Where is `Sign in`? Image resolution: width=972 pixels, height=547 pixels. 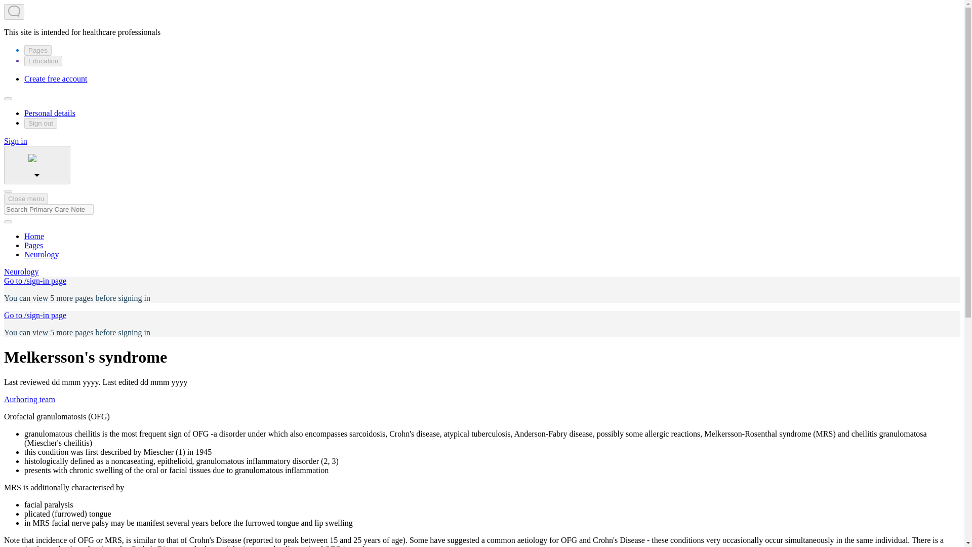 Sign in is located at coordinates (15, 141).